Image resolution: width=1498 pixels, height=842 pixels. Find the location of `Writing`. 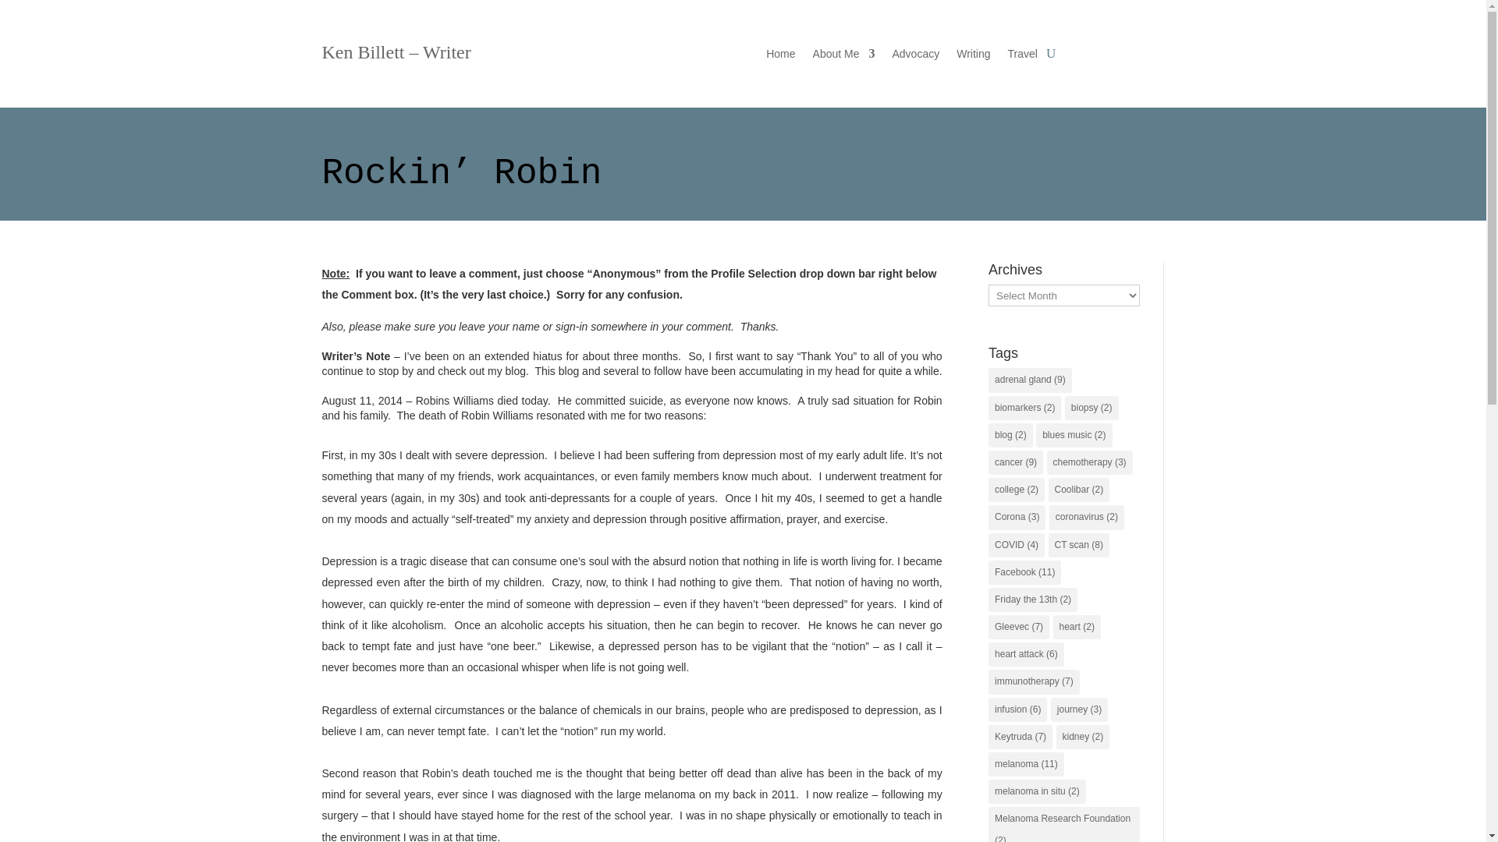

Writing is located at coordinates (974, 56).